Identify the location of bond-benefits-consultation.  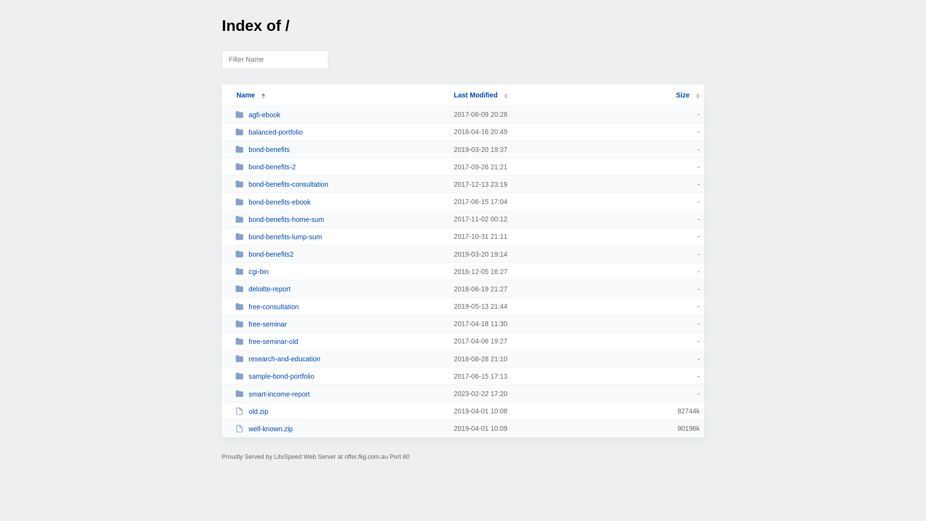
(340, 184).